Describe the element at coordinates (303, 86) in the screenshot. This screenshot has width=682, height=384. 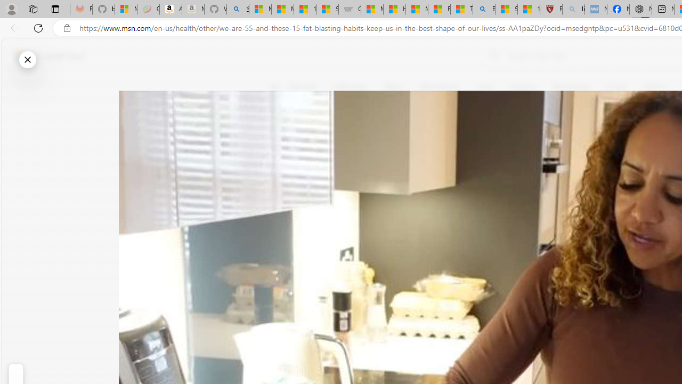
I see `Discover` at that location.